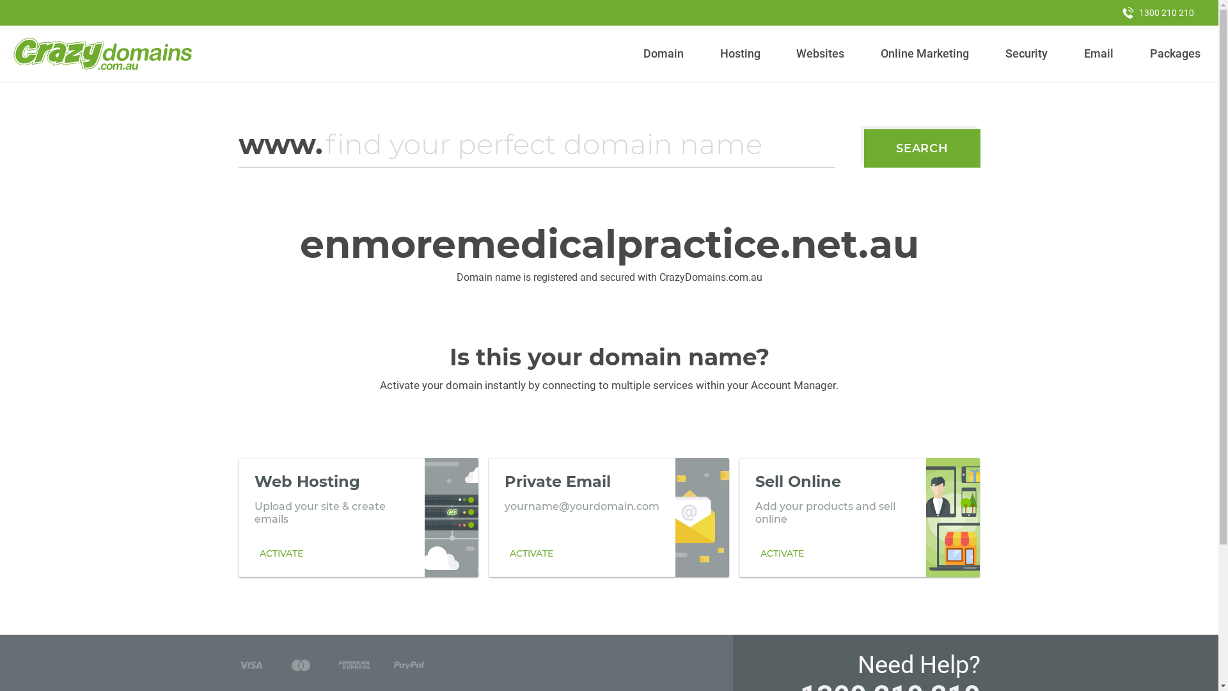  Describe the element at coordinates (1158, 13) in the screenshot. I see `1300 210 210` at that location.